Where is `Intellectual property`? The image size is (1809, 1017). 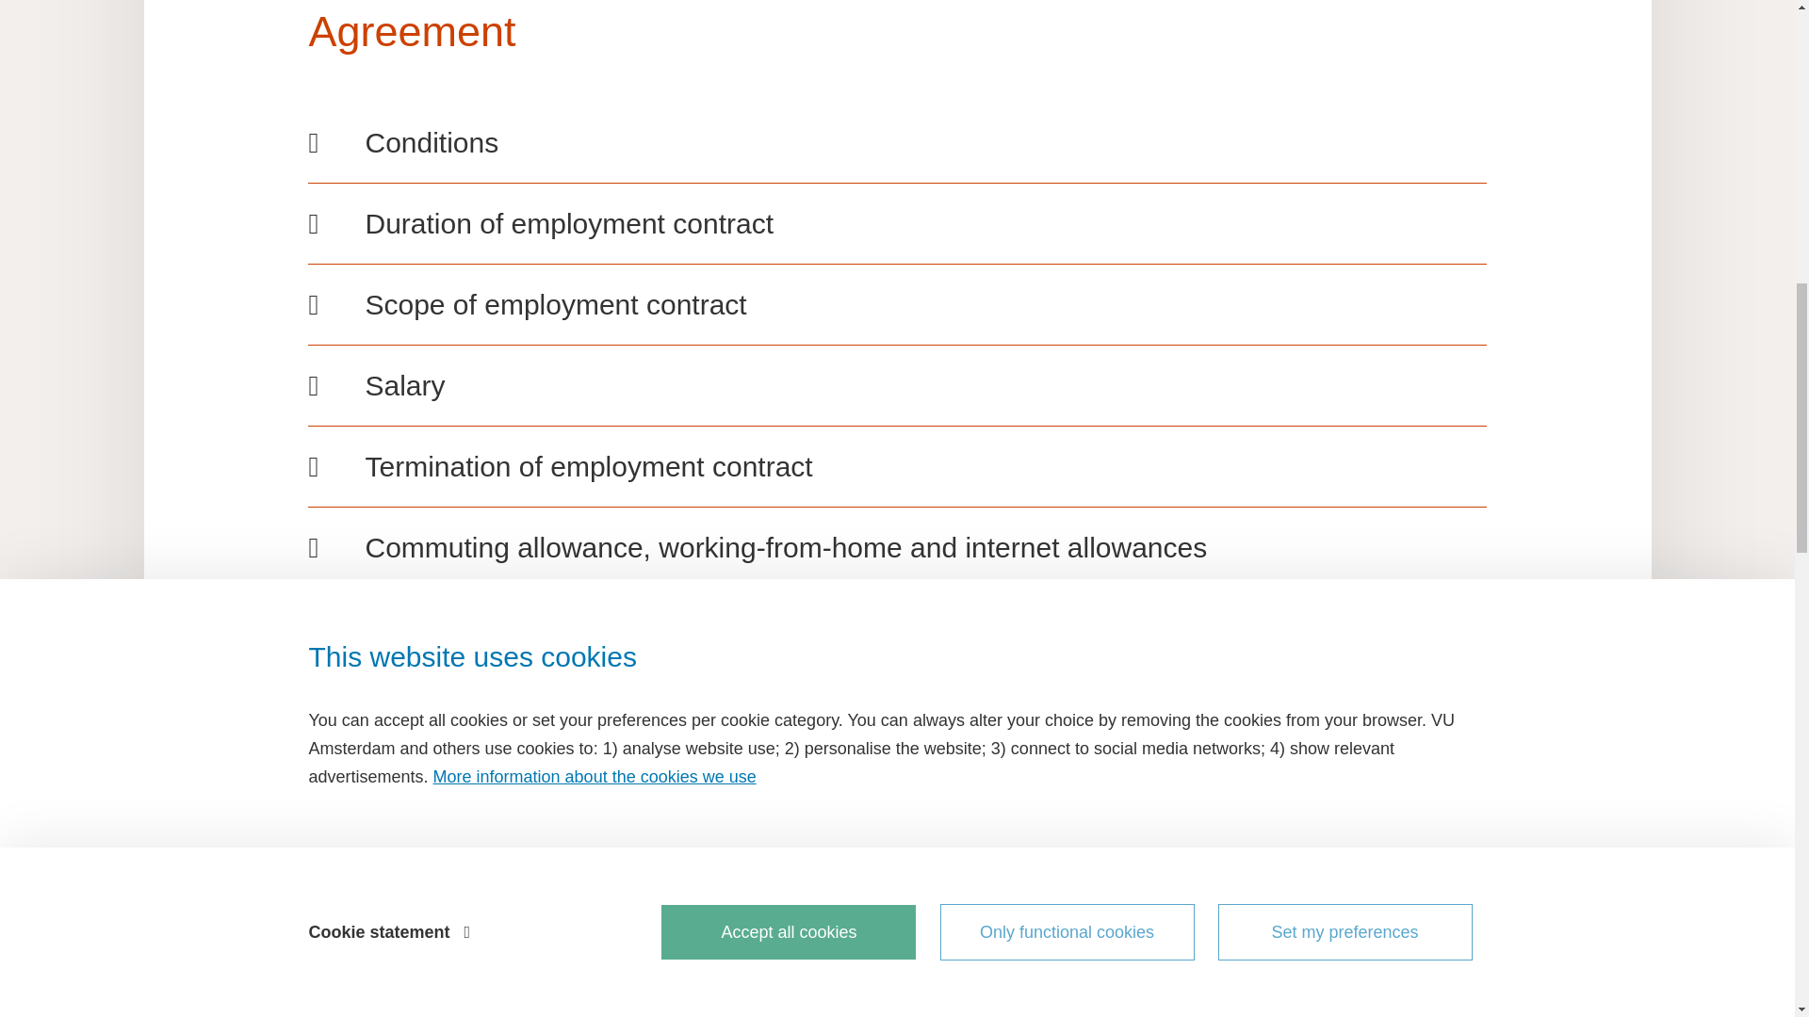 Intellectual property is located at coordinates (896, 871).